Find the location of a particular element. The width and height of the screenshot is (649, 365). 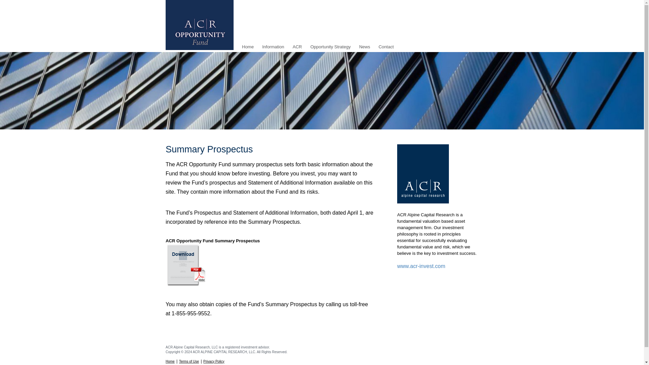

Home is located at coordinates (248, 45).